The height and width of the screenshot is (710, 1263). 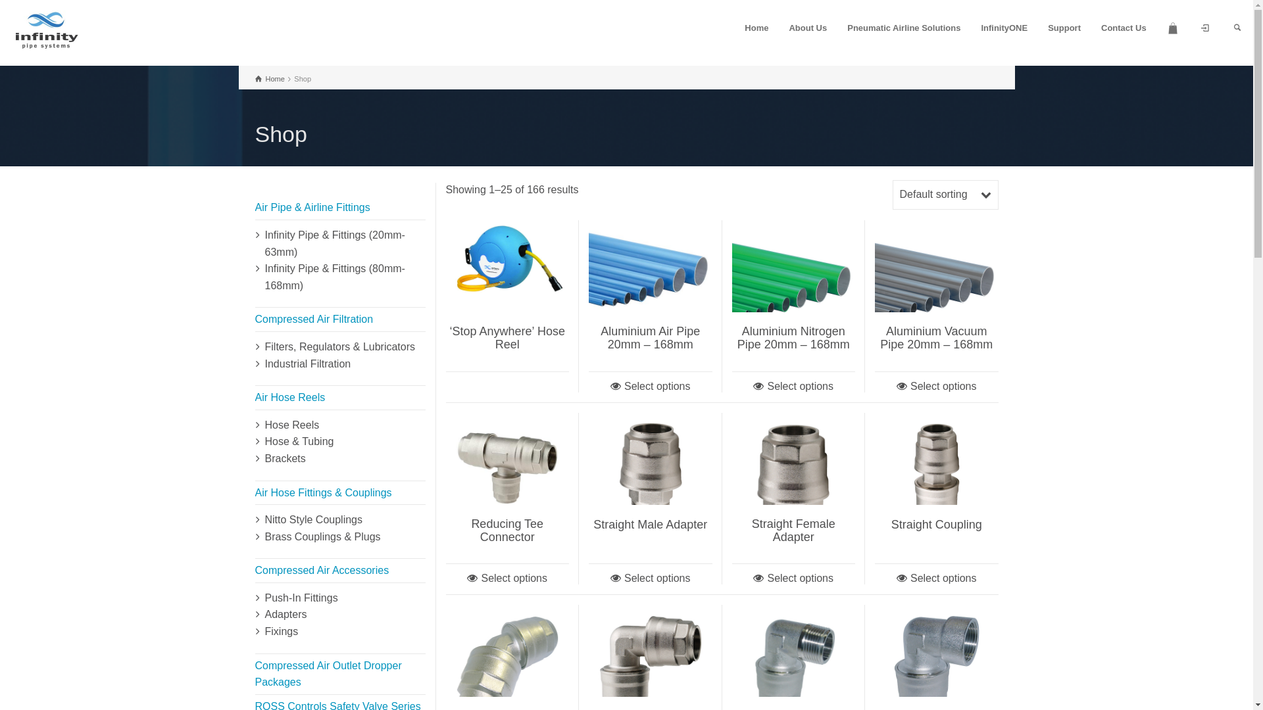 I want to click on Adapters, so click(x=285, y=614).